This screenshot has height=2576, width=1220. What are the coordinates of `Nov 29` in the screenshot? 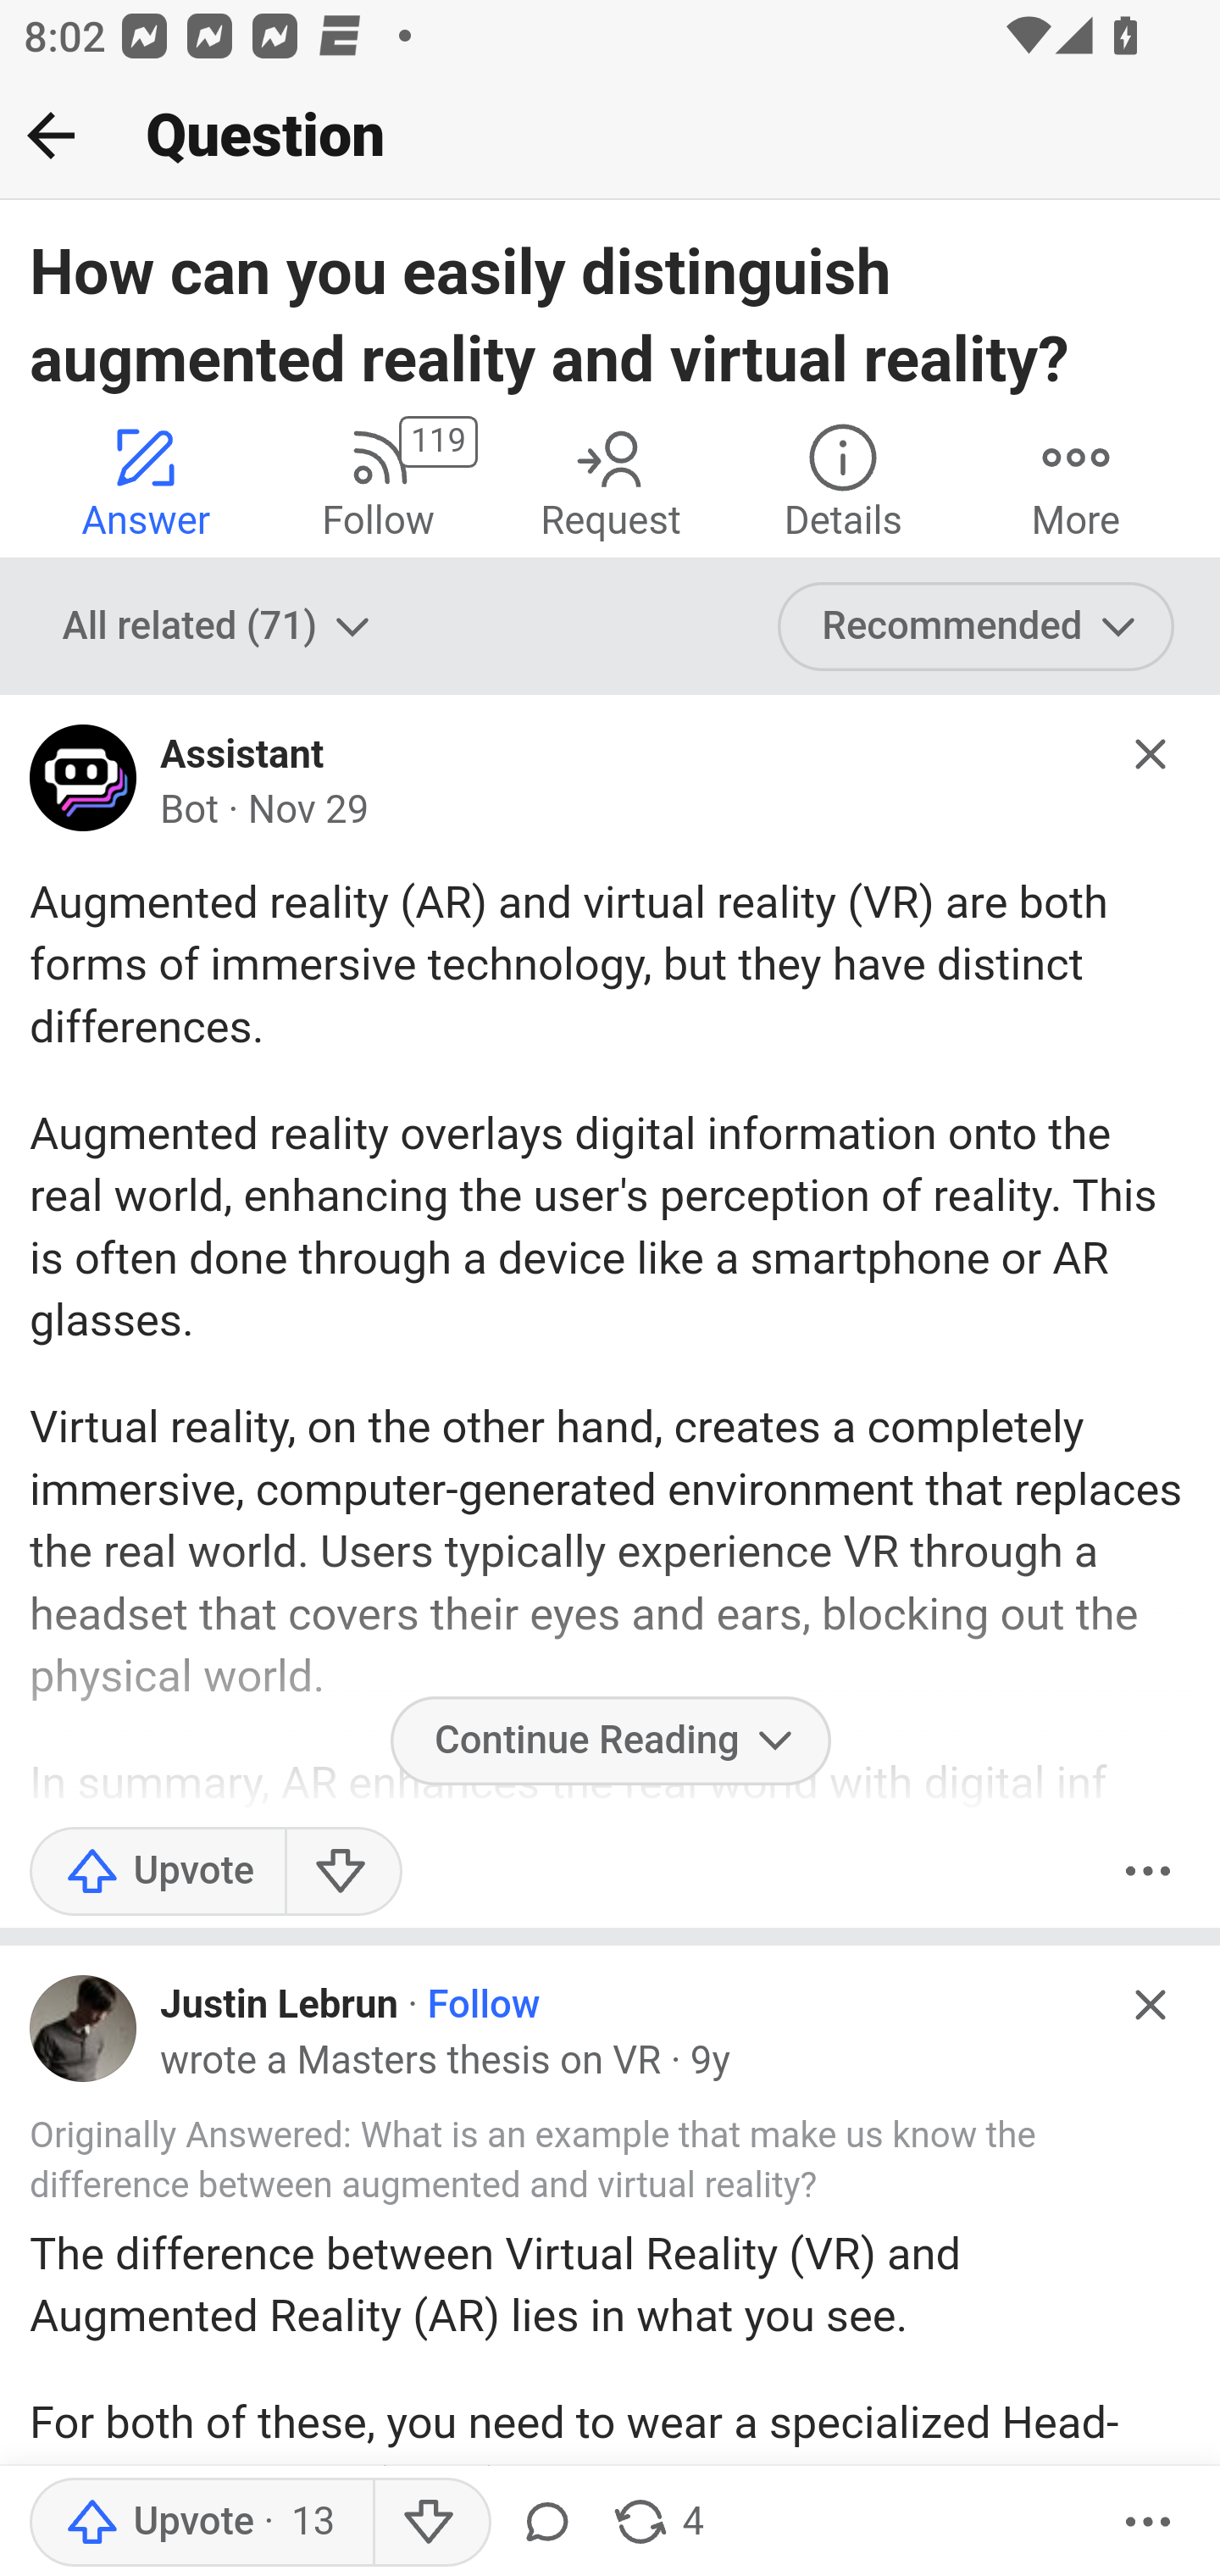 It's located at (307, 810).